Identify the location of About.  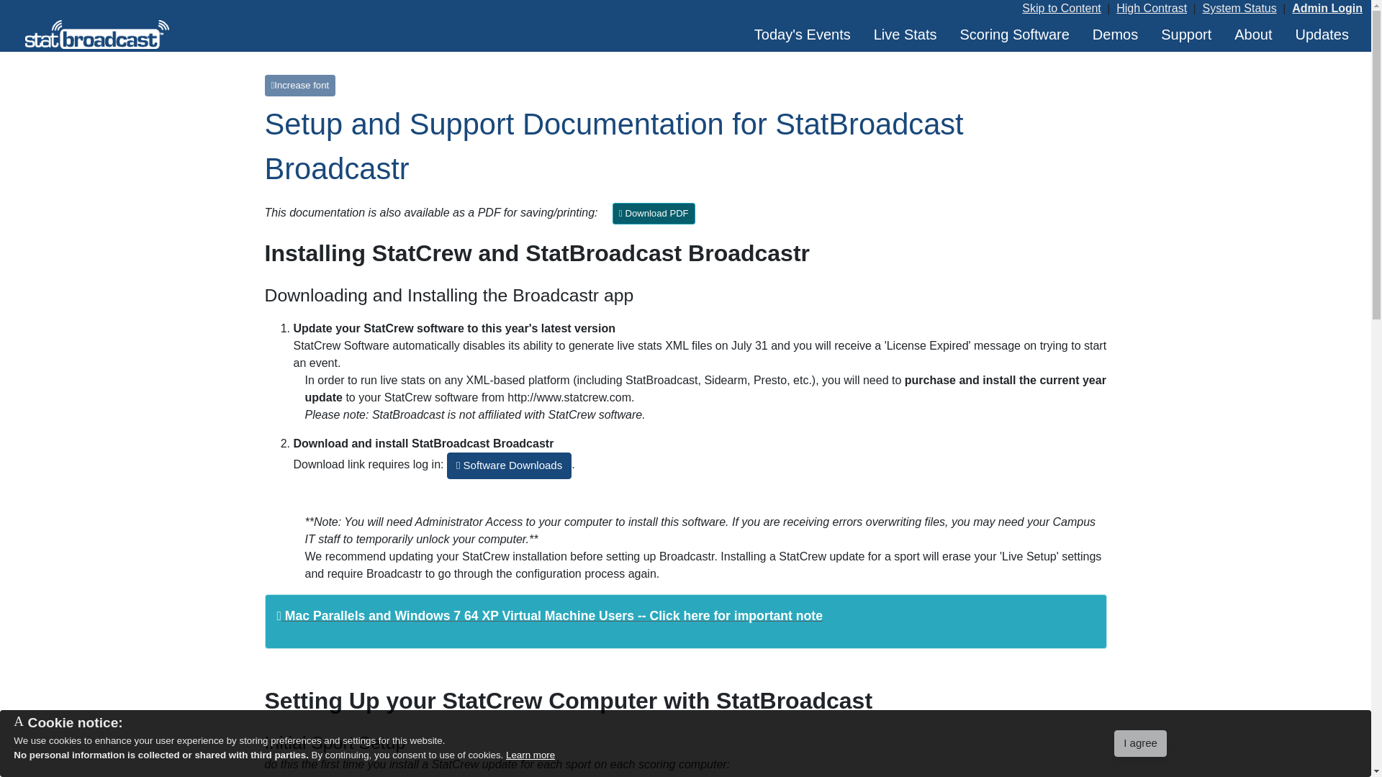
(1252, 35).